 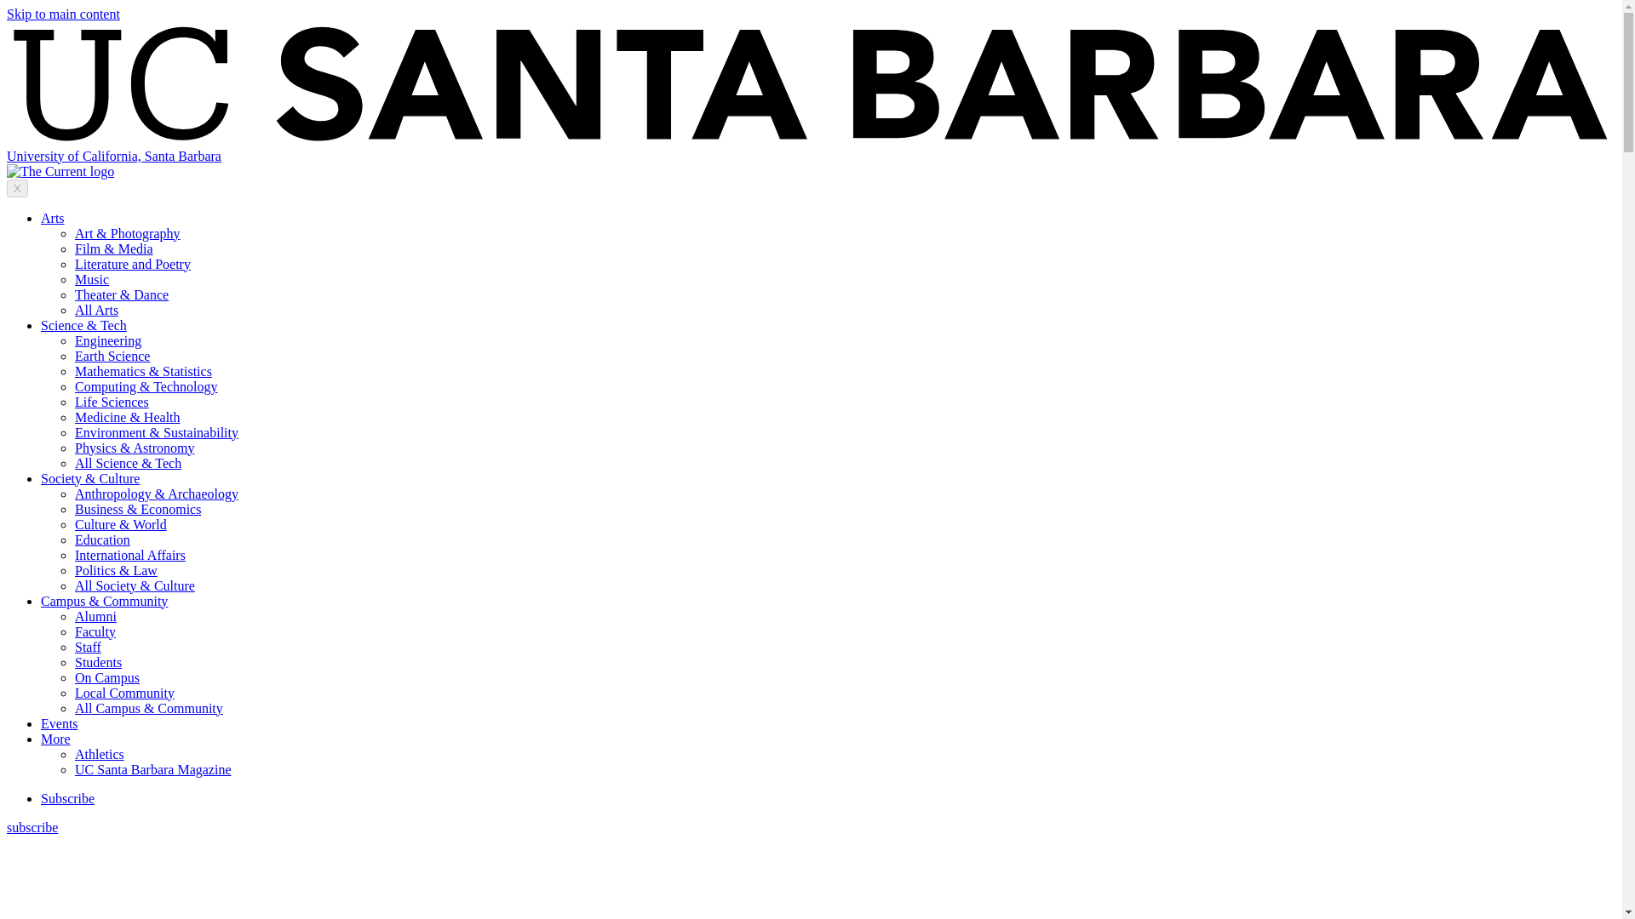 What do you see at coordinates (102, 539) in the screenshot?
I see `Education` at bounding box center [102, 539].